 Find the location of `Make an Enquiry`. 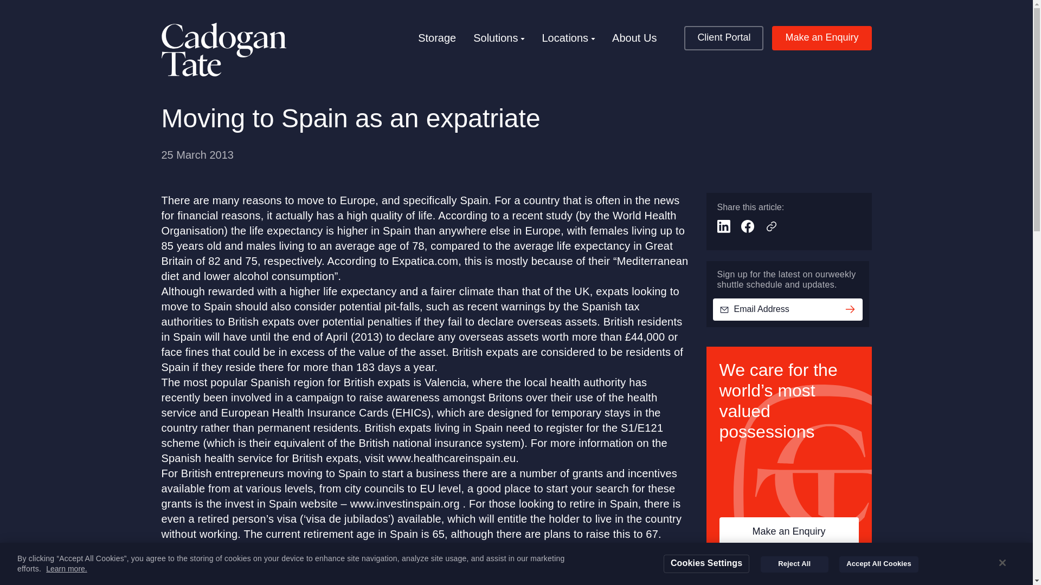

Make an Enquiry is located at coordinates (822, 38).